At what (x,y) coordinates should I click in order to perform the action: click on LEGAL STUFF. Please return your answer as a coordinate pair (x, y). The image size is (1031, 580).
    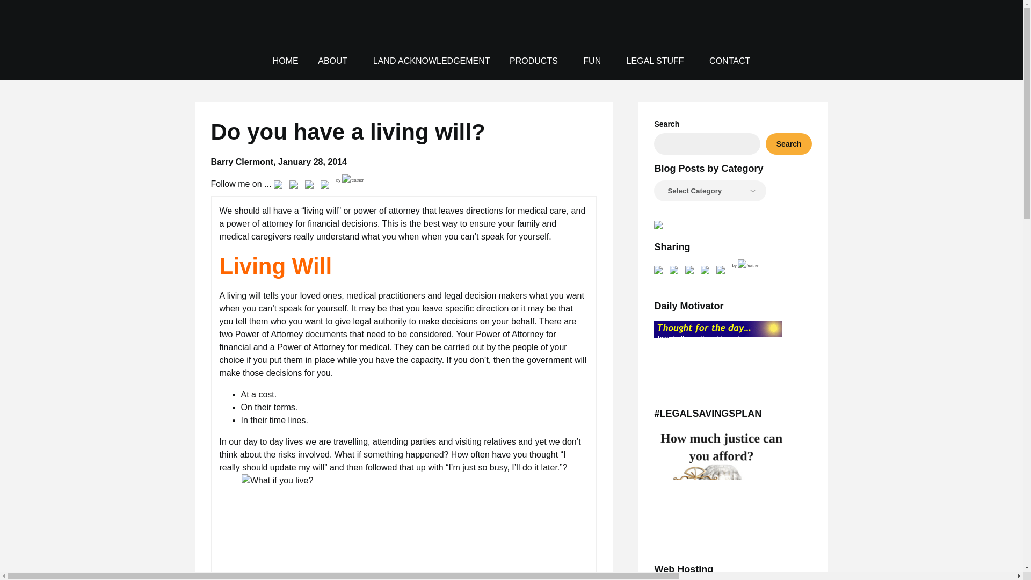
    Looking at the image, I should click on (655, 61).